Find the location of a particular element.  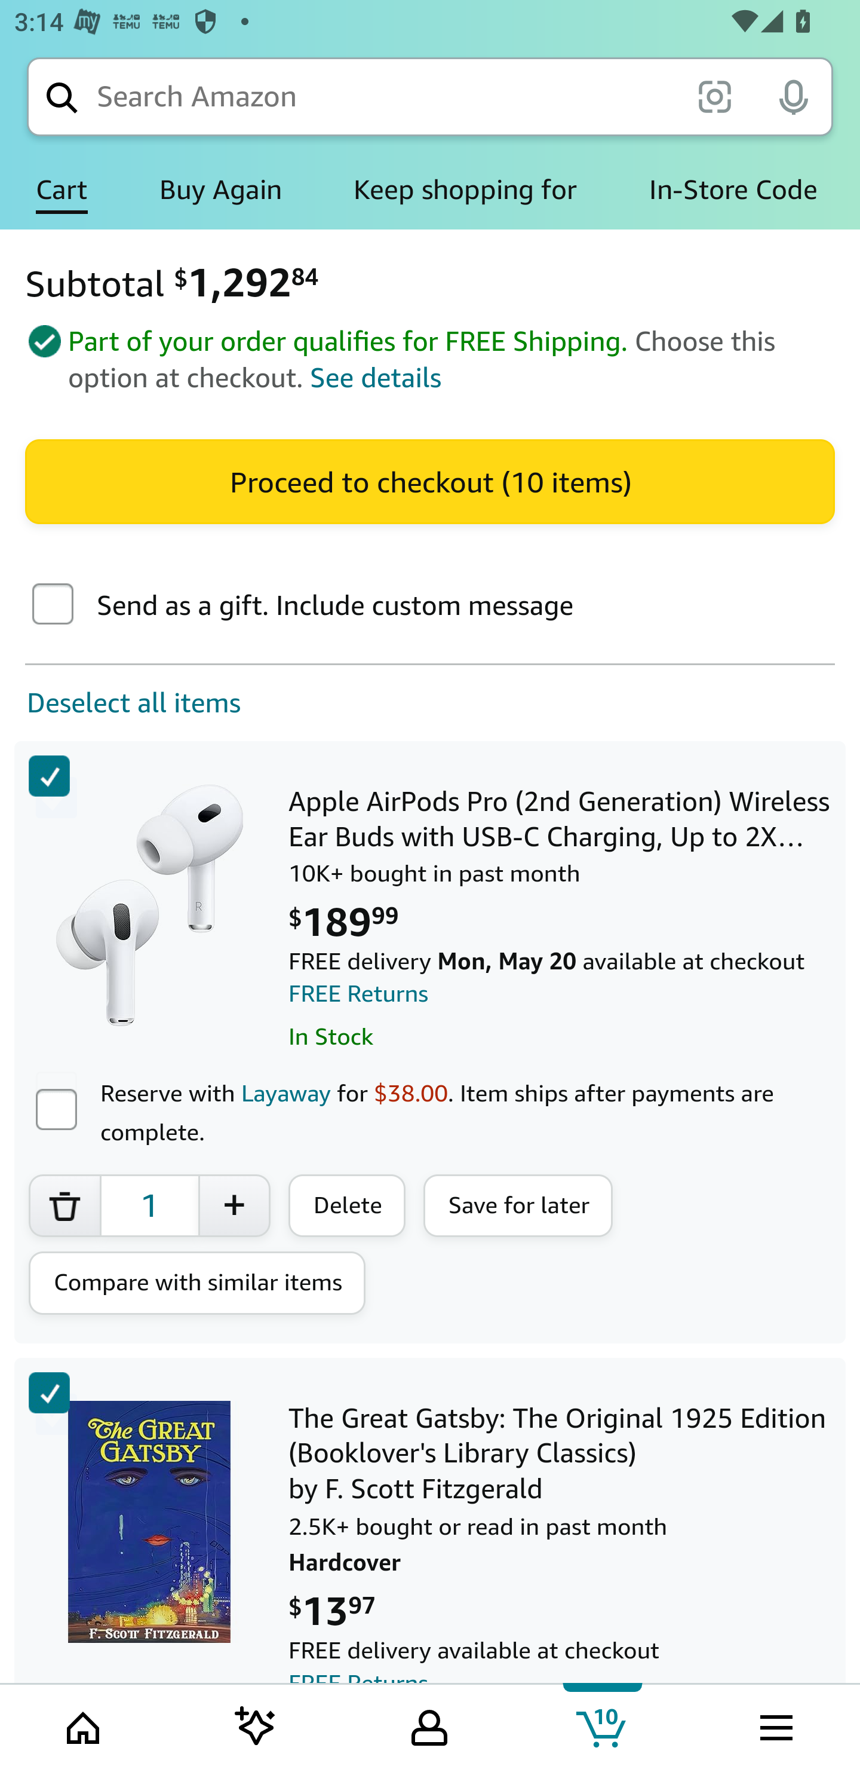

Send as a gift. Include custom message is located at coordinates (53, 605).